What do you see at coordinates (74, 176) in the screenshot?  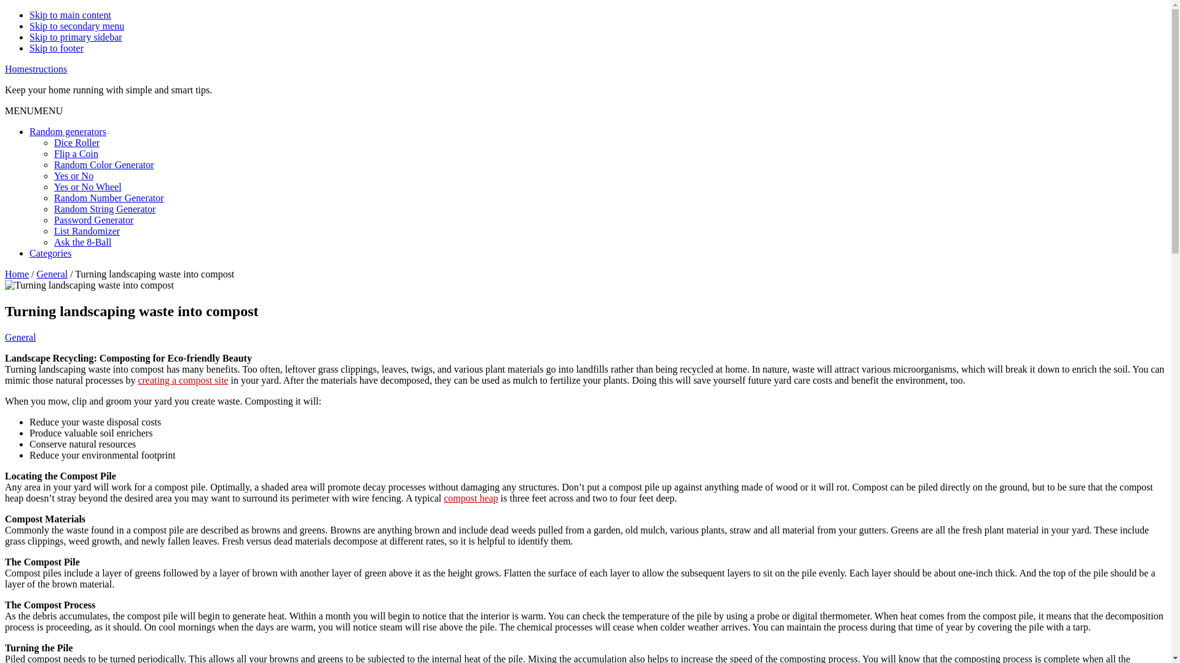 I see `Yes or No` at bounding box center [74, 176].